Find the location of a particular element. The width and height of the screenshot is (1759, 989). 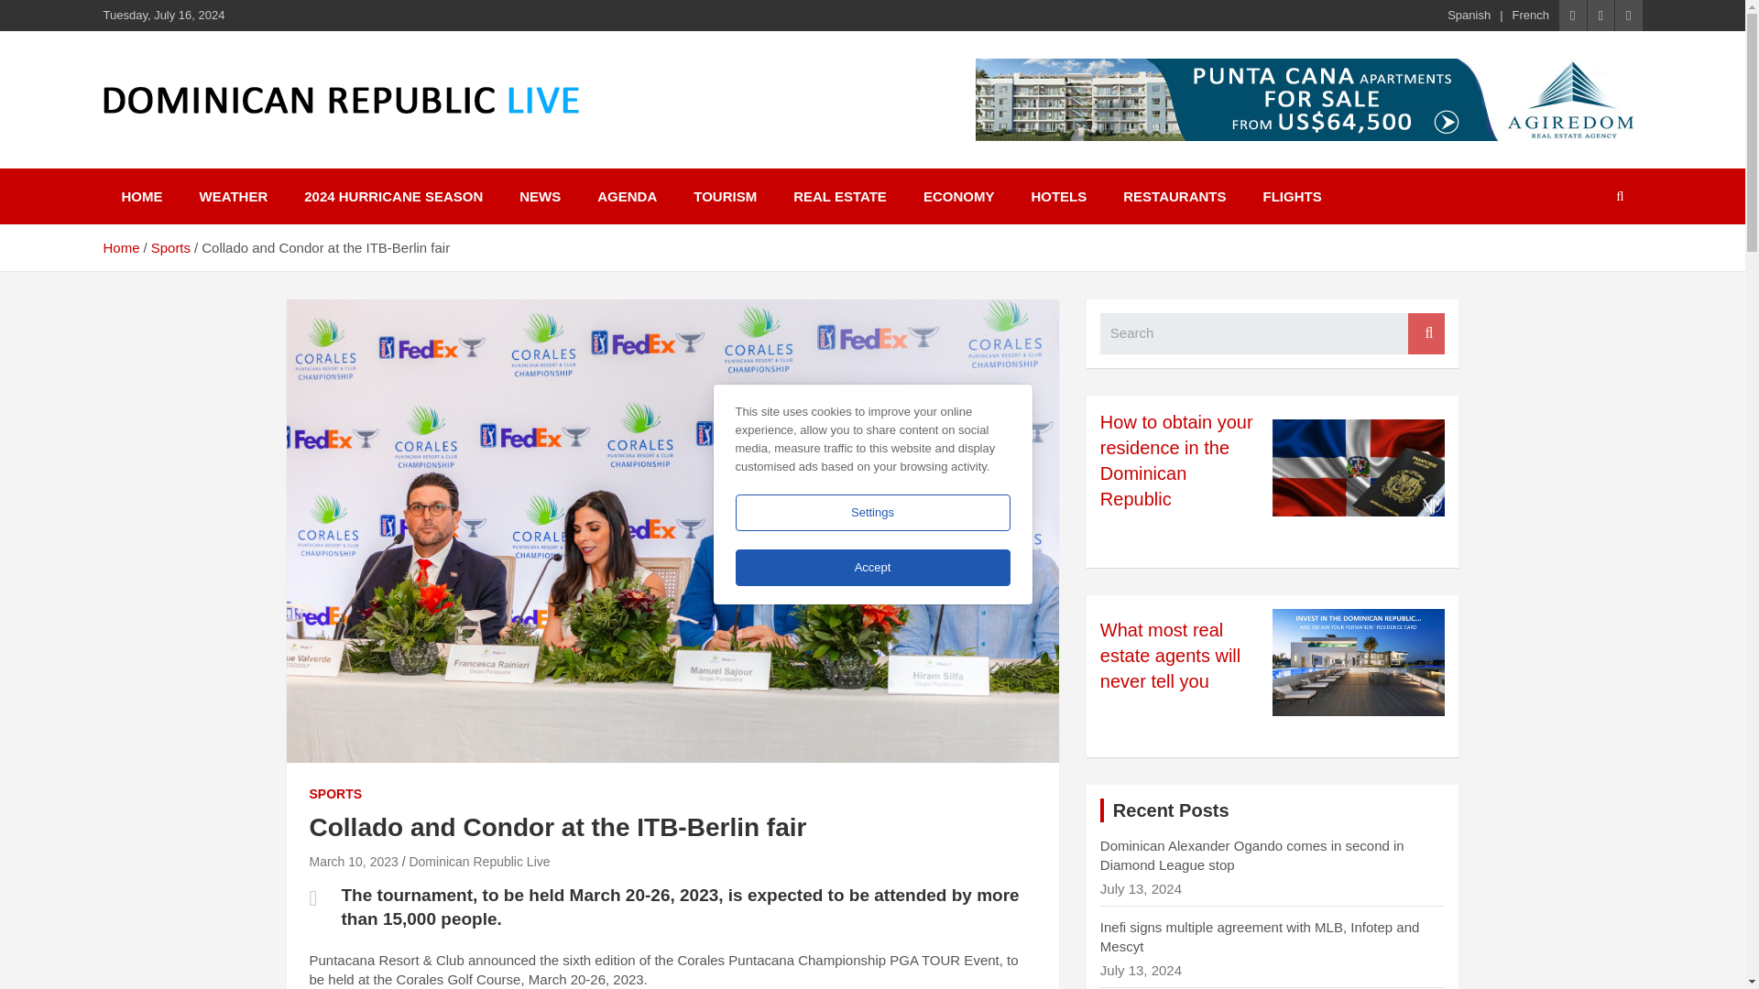

French is located at coordinates (1531, 15).